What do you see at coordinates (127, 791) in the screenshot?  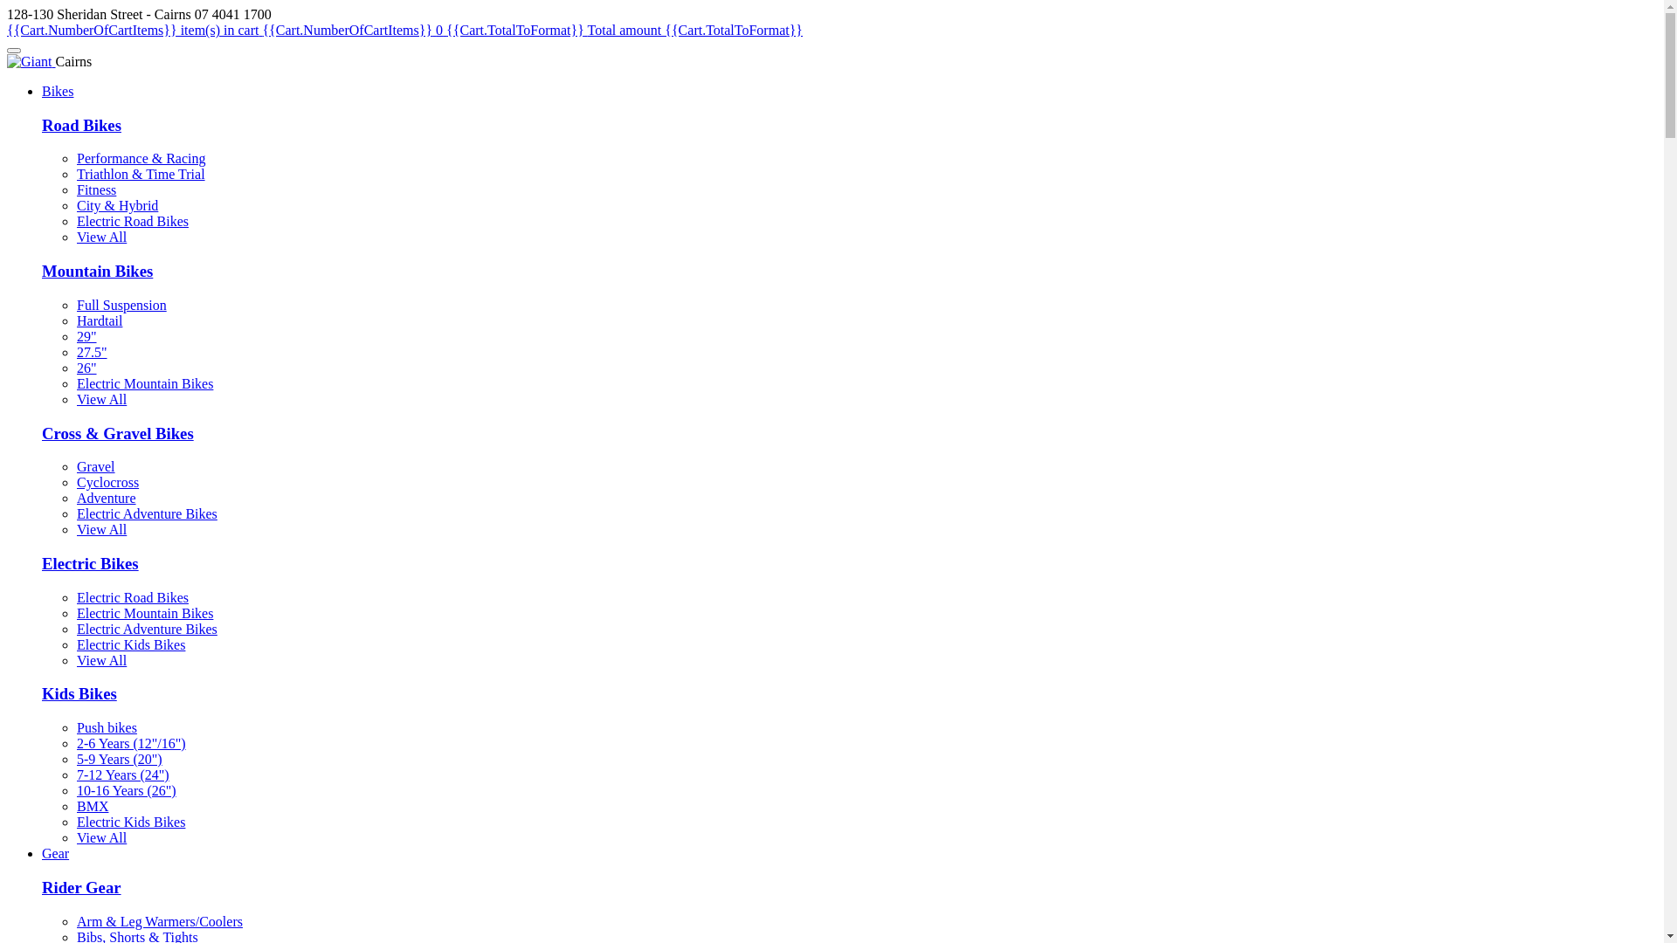 I see `10-16 Years (26")` at bounding box center [127, 791].